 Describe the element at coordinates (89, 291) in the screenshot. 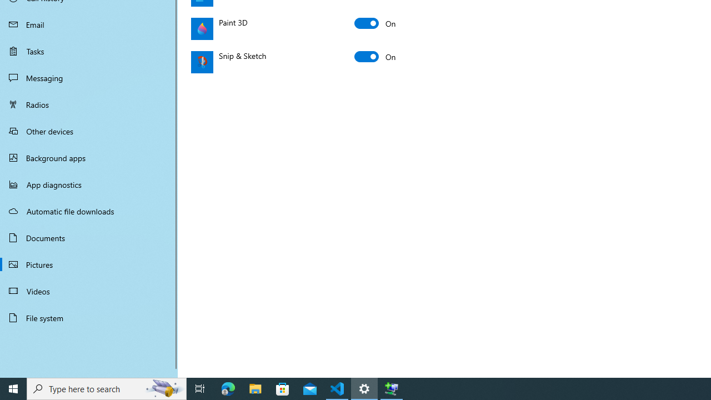

I see `Videos` at that location.